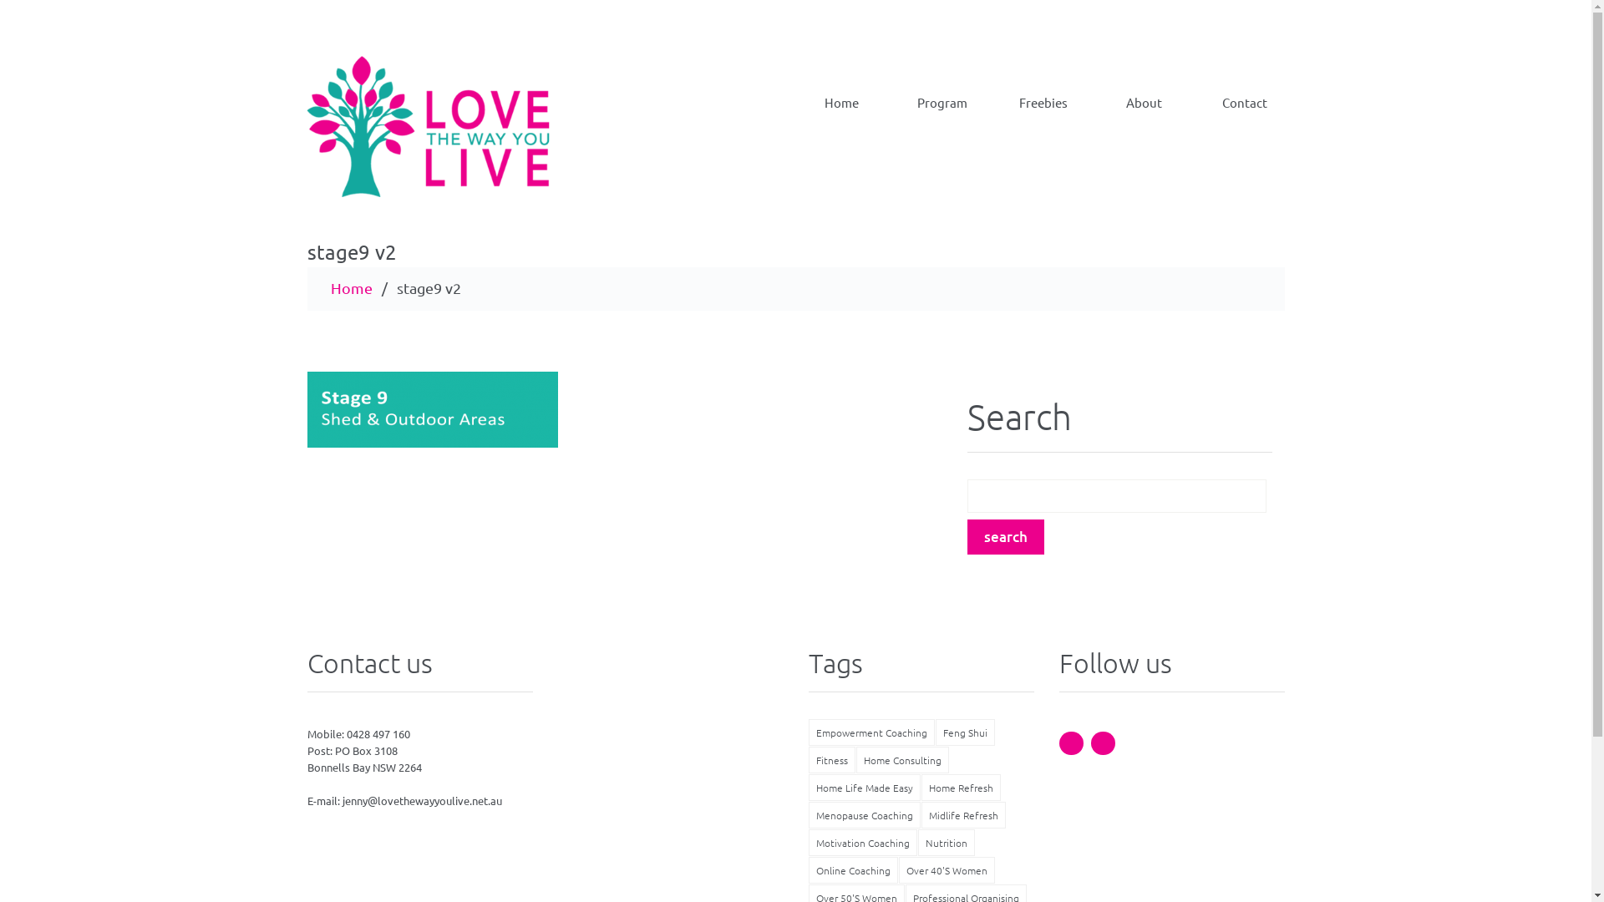  What do you see at coordinates (865, 815) in the screenshot?
I see `Menopause Coaching` at bounding box center [865, 815].